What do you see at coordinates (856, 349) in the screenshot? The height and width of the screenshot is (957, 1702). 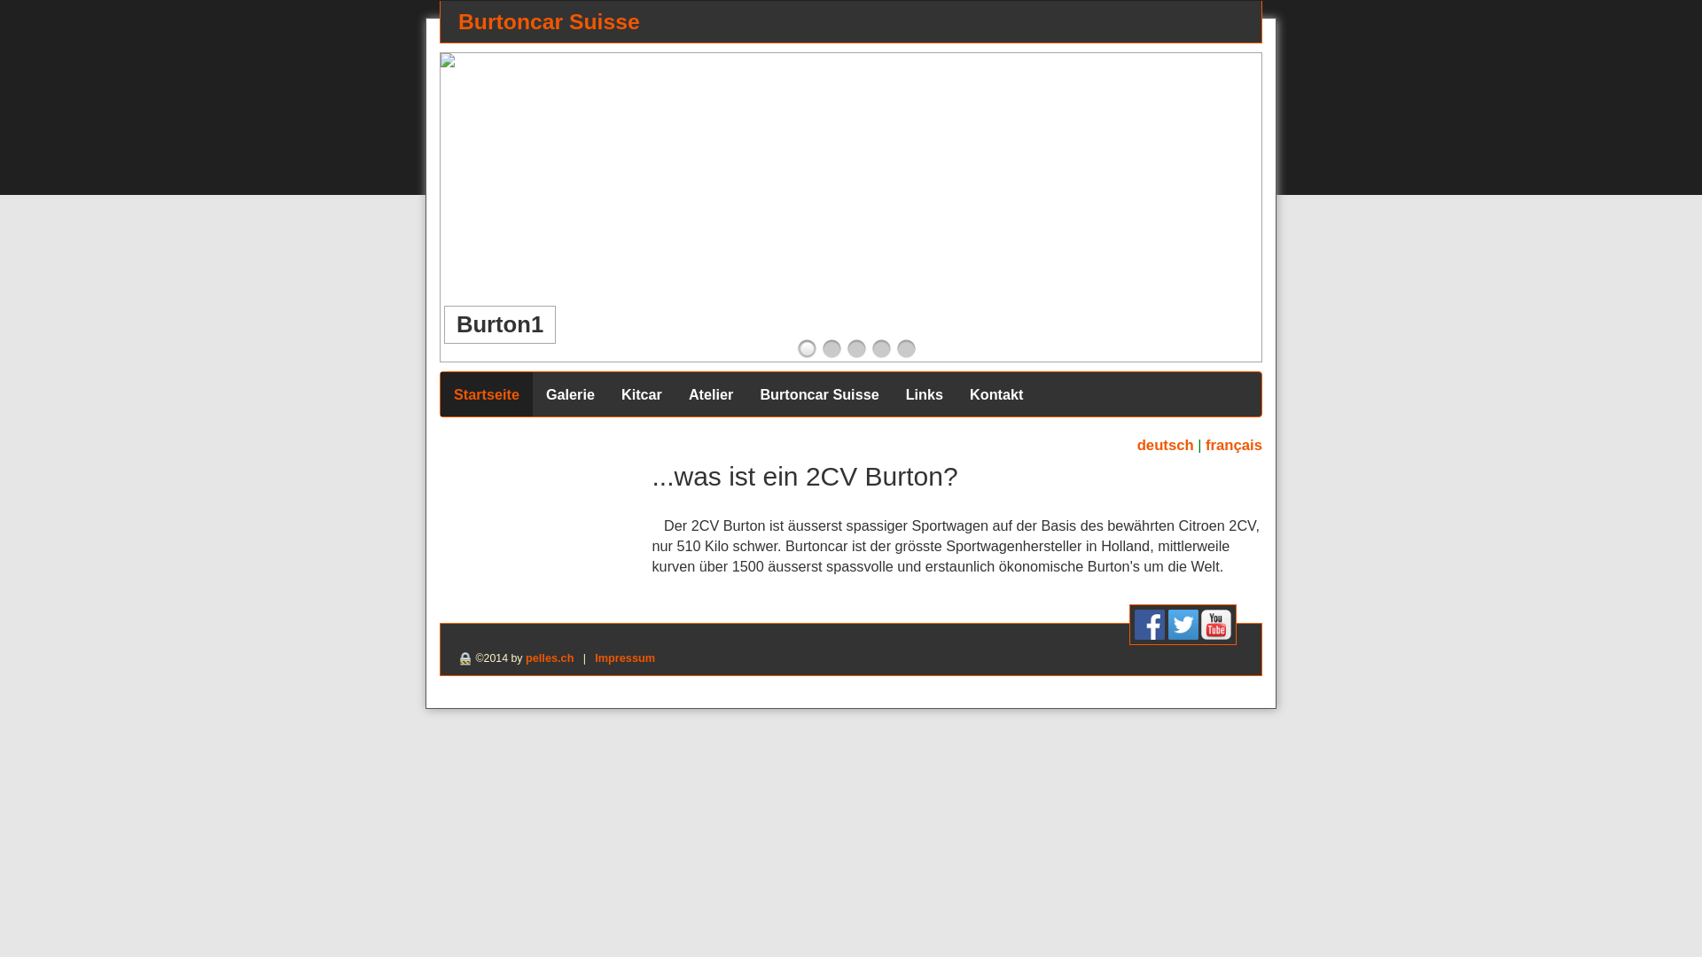 I see `3` at bounding box center [856, 349].